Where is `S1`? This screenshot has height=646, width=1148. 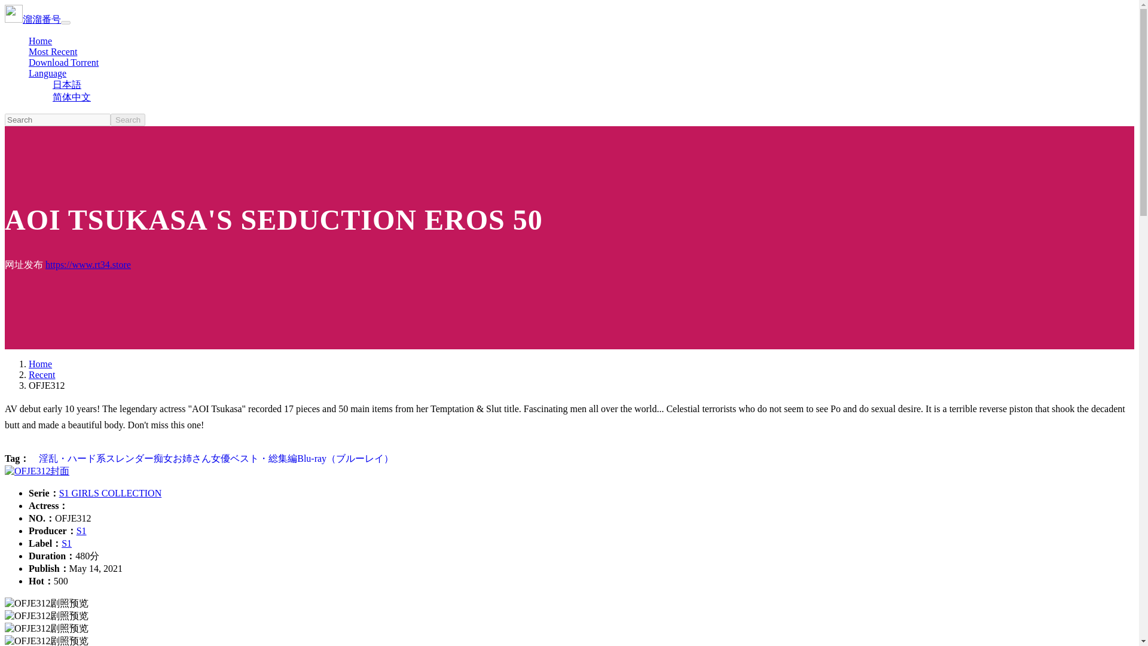
S1 is located at coordinates (66, 543).